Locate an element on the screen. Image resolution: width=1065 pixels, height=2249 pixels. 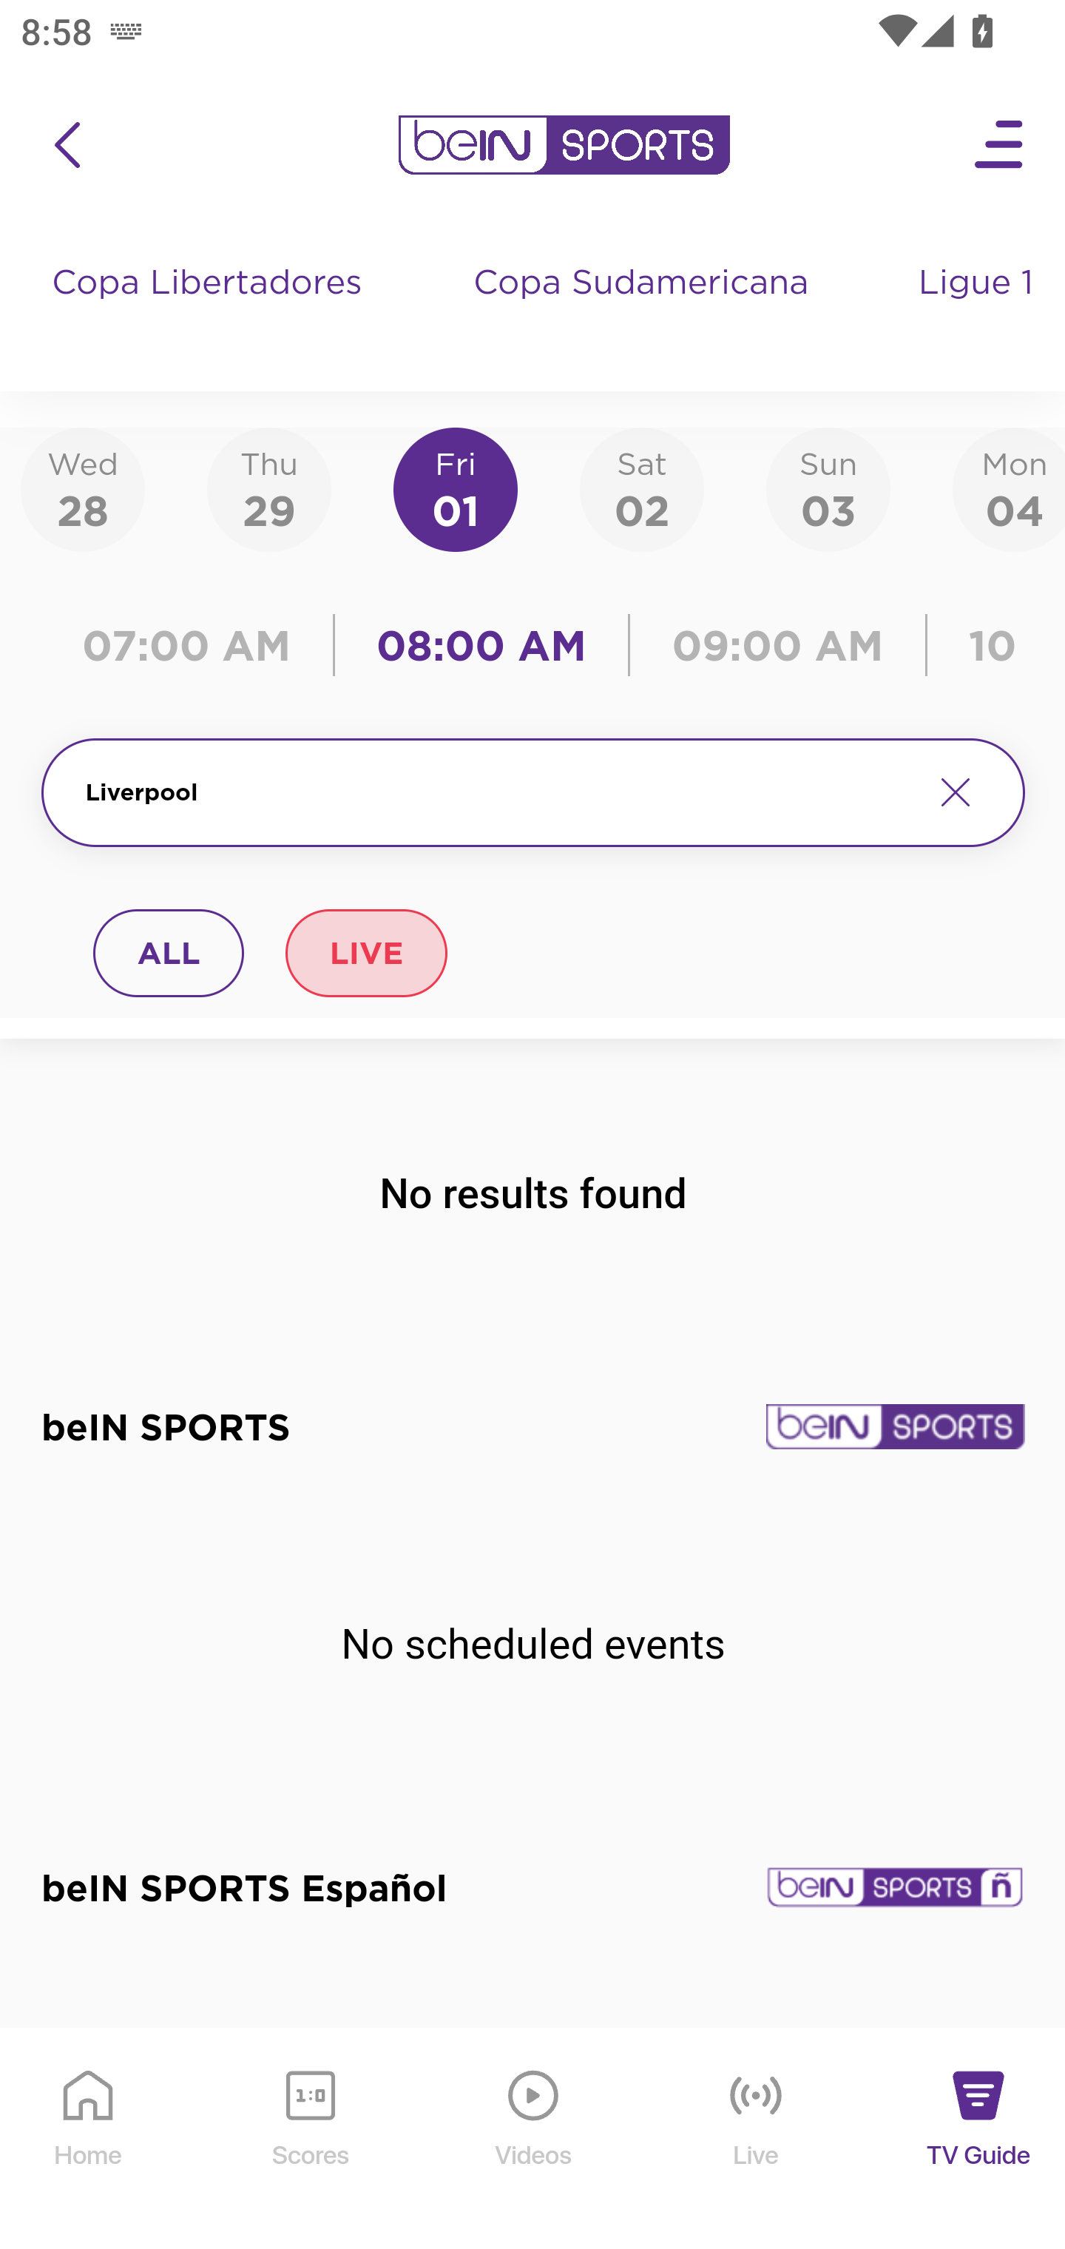
09:00 AM is located at coordinates (778, 645).